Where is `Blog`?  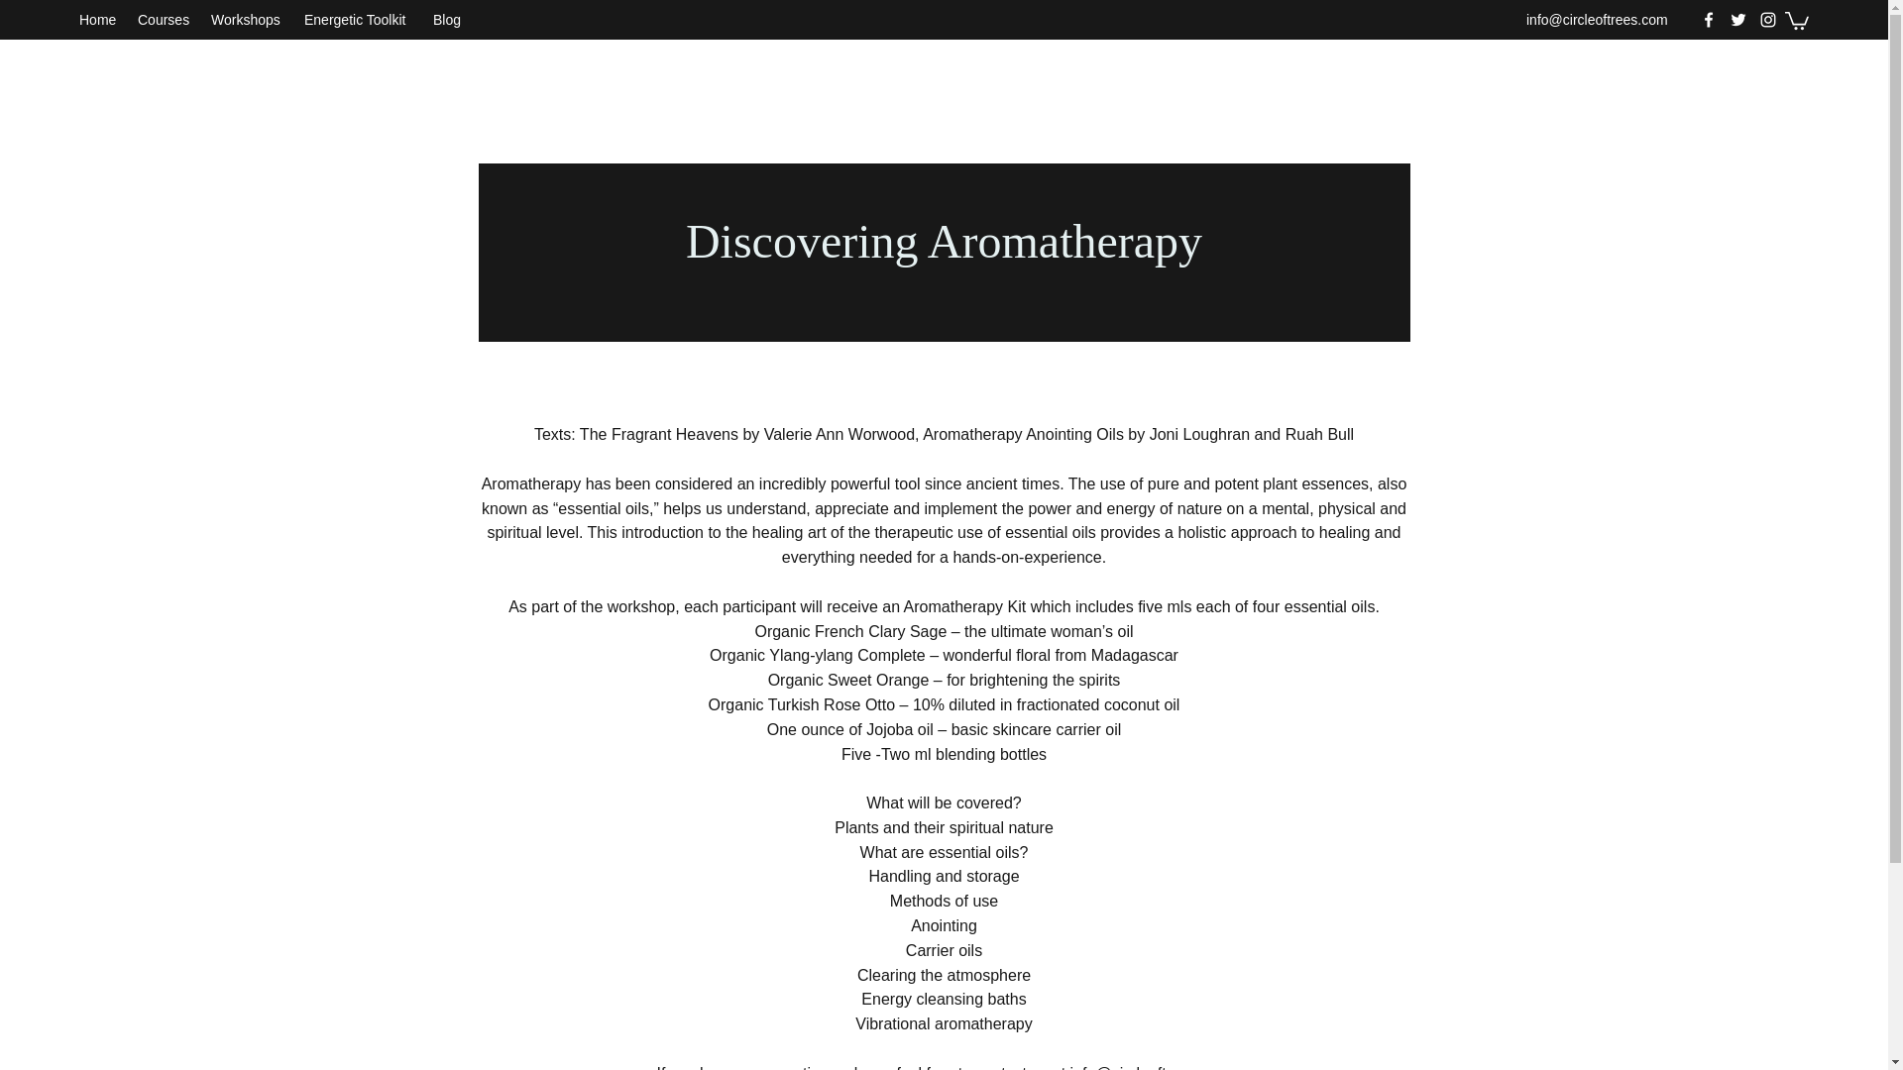 Blog is located at coordinates (447, 20).